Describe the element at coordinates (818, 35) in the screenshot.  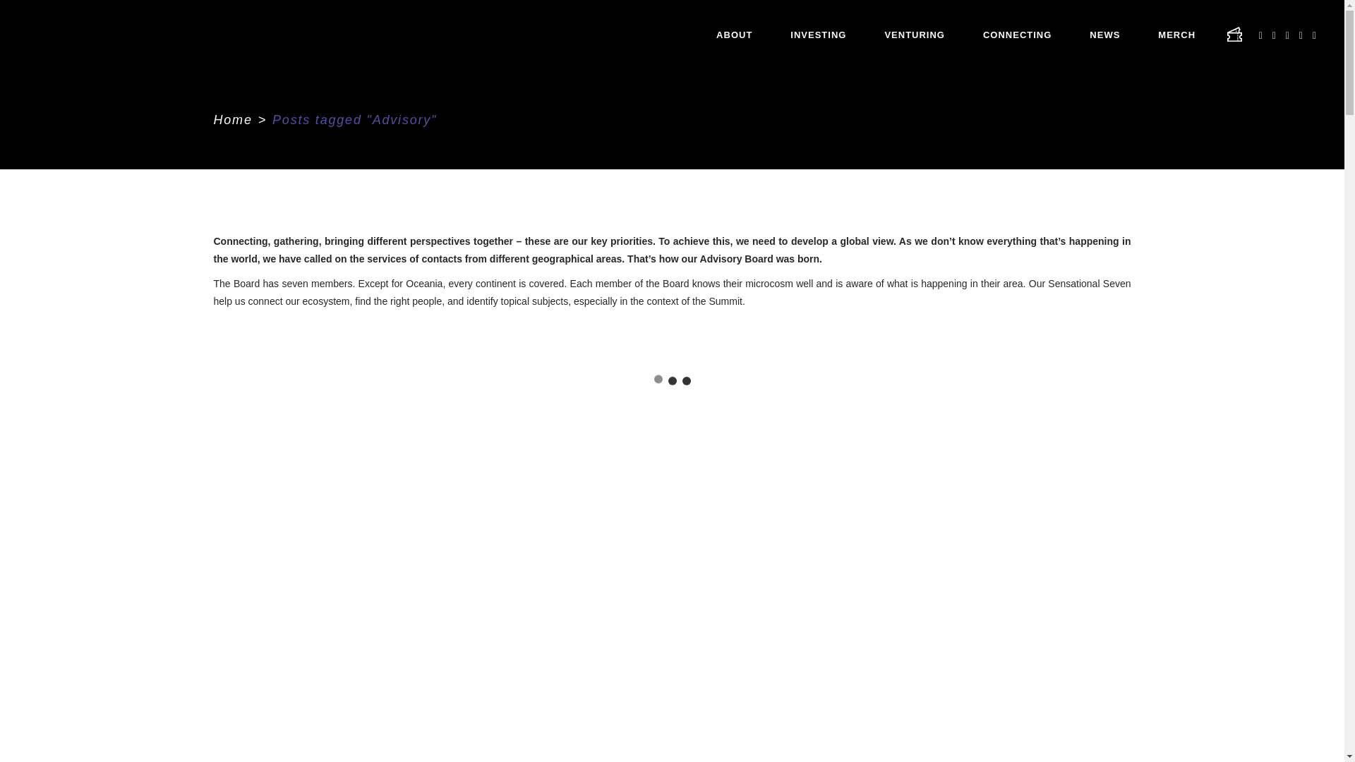
I see `INVESTING` at that location.